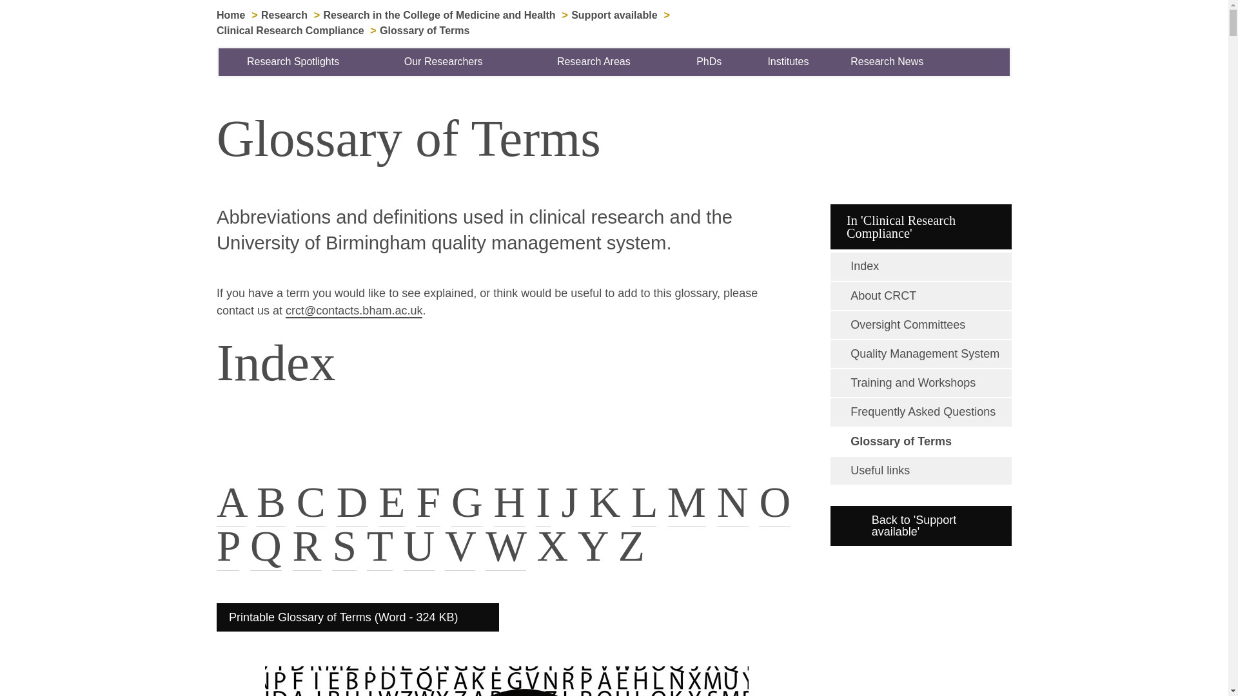 Image resolution: width=1238 pixels, height=696 pixels. Describe the element at coordinates (614, 15) in the screenshot. I see `Support available` at that location.